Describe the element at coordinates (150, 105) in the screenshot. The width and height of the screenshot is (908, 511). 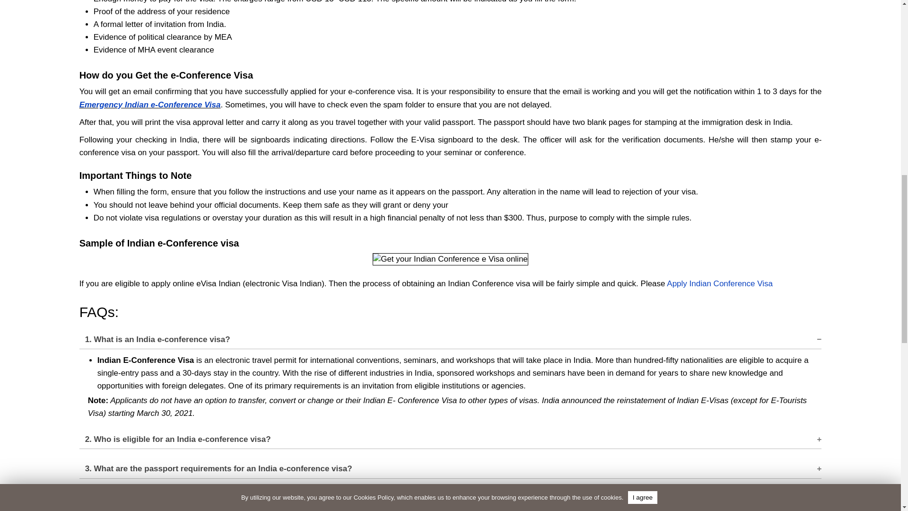
I see `Emergency Indian e-Conference Visa` at that location.